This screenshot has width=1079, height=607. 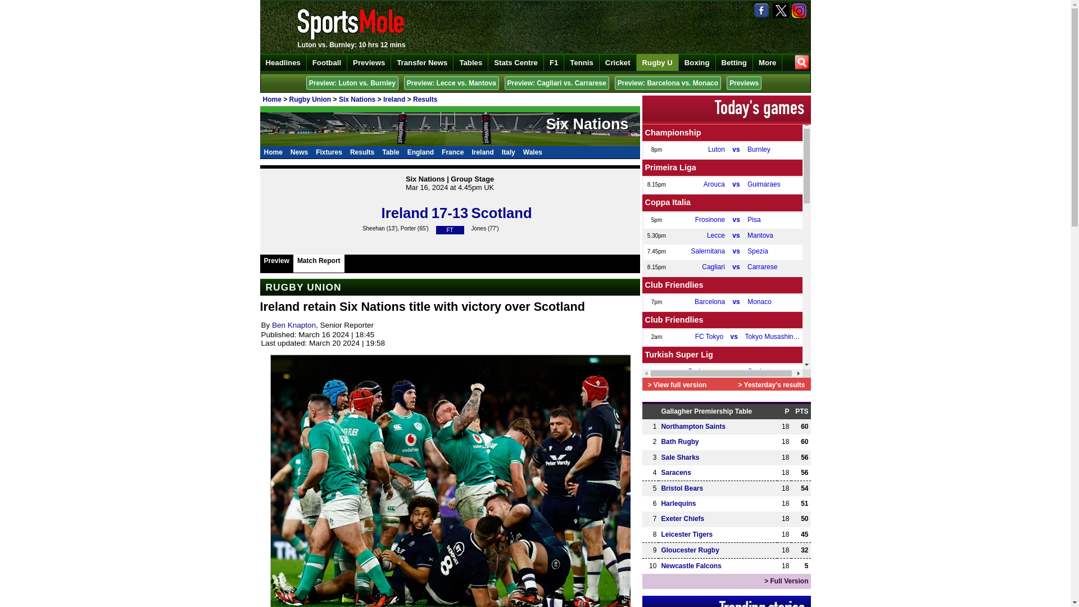 I want to click on Previews, so click(x=744, y=83).